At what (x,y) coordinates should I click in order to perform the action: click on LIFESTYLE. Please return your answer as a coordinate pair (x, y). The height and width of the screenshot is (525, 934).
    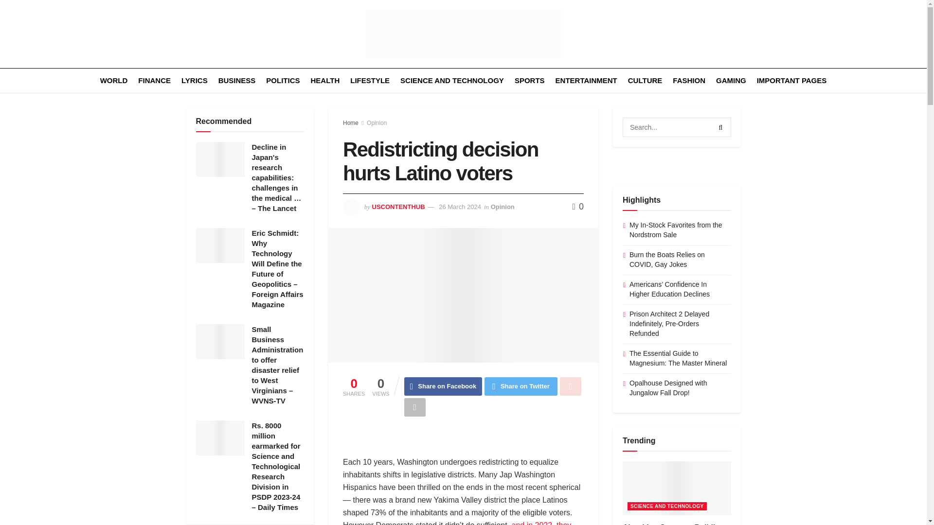
    Looking at the image, I should click on (370, 81).